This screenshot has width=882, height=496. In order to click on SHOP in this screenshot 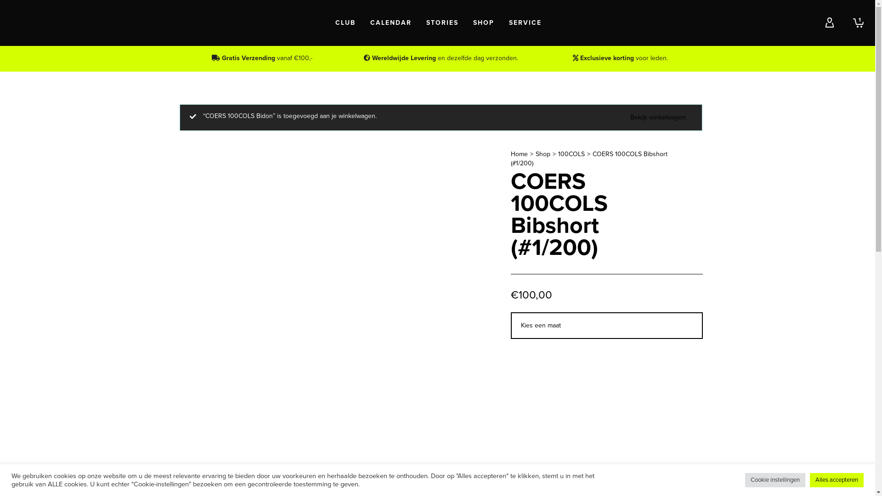, I will do `click(484, 23)`.